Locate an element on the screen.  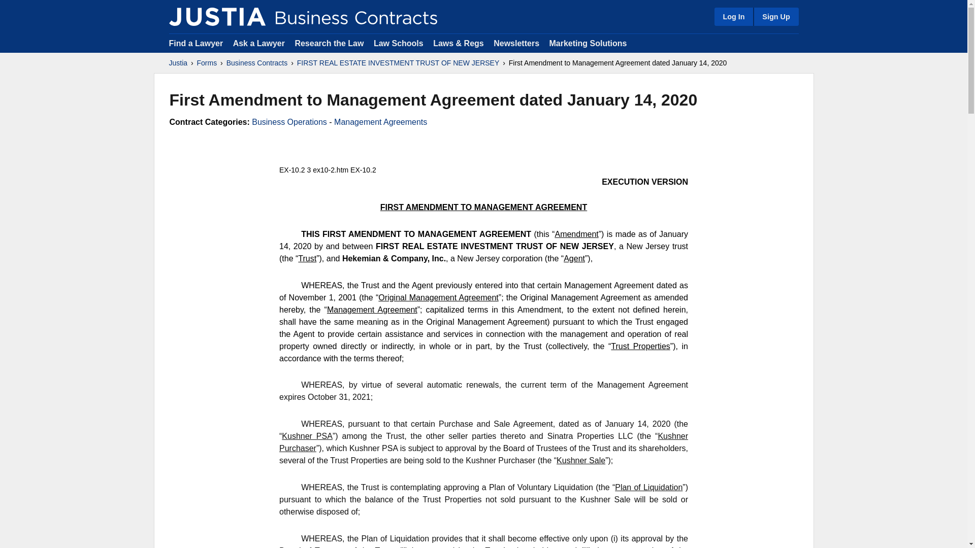
Justia is located at coordinates (217, 16).